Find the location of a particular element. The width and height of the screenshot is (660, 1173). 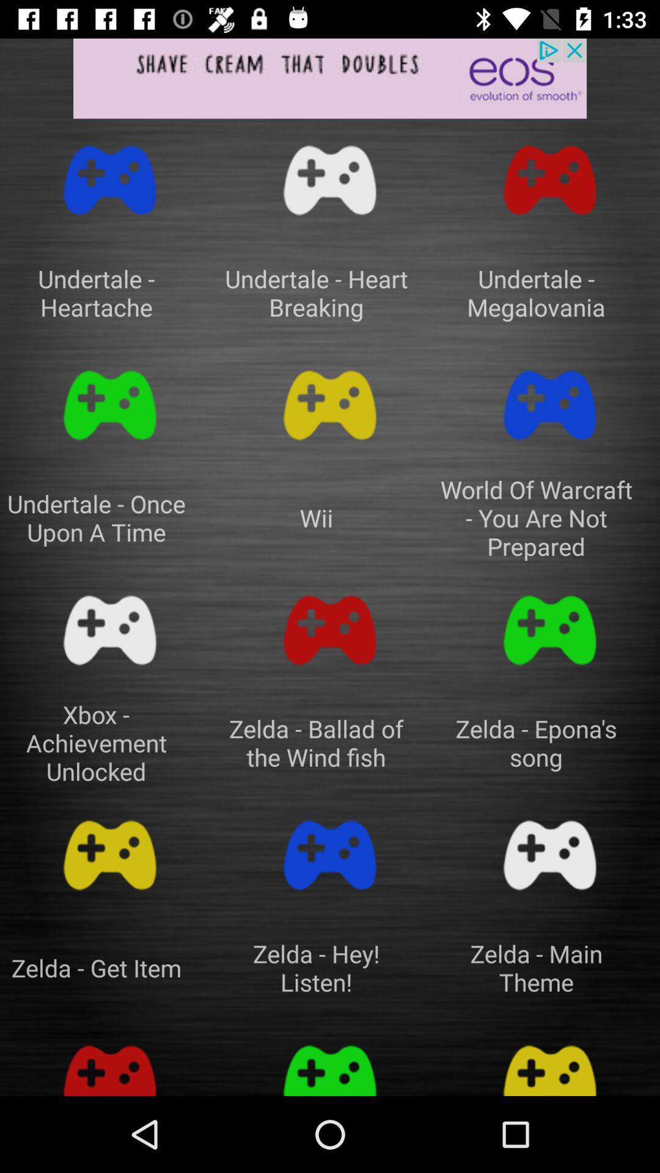

go back is located at coordinates (330, 1064).